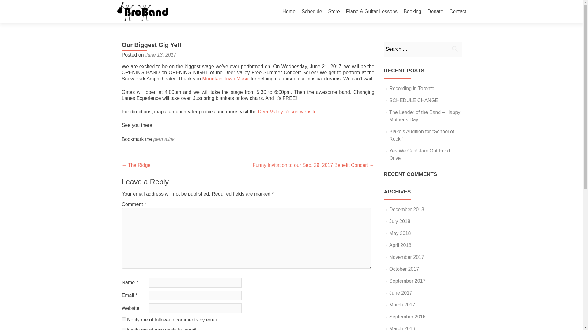  Describe the element at coordinates (400, 245) in the screenshot. I see `April 2018` at that location.